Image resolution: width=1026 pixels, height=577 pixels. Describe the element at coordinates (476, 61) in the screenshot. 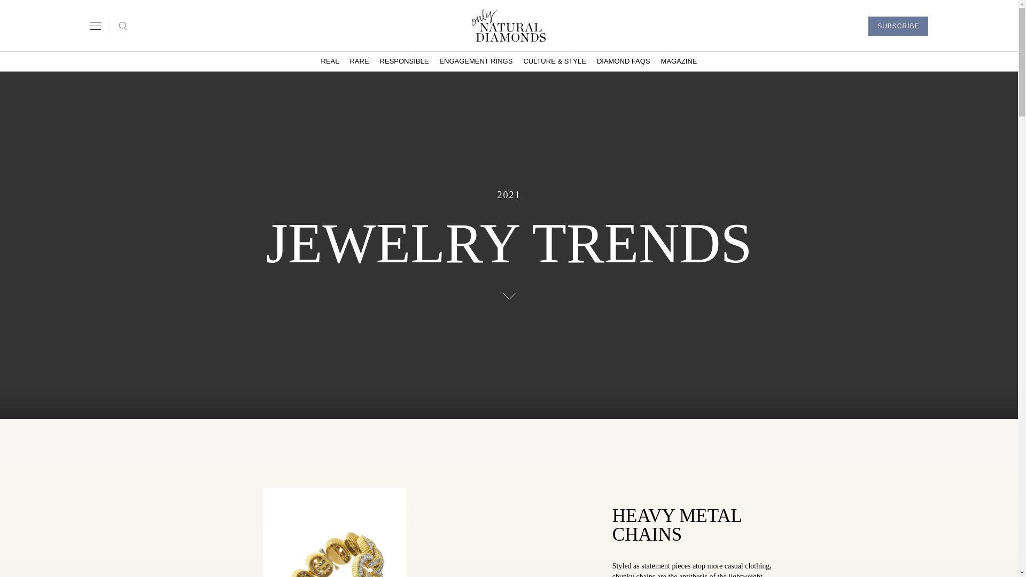

I see `ENGAGEMENT RINGS` at that location.